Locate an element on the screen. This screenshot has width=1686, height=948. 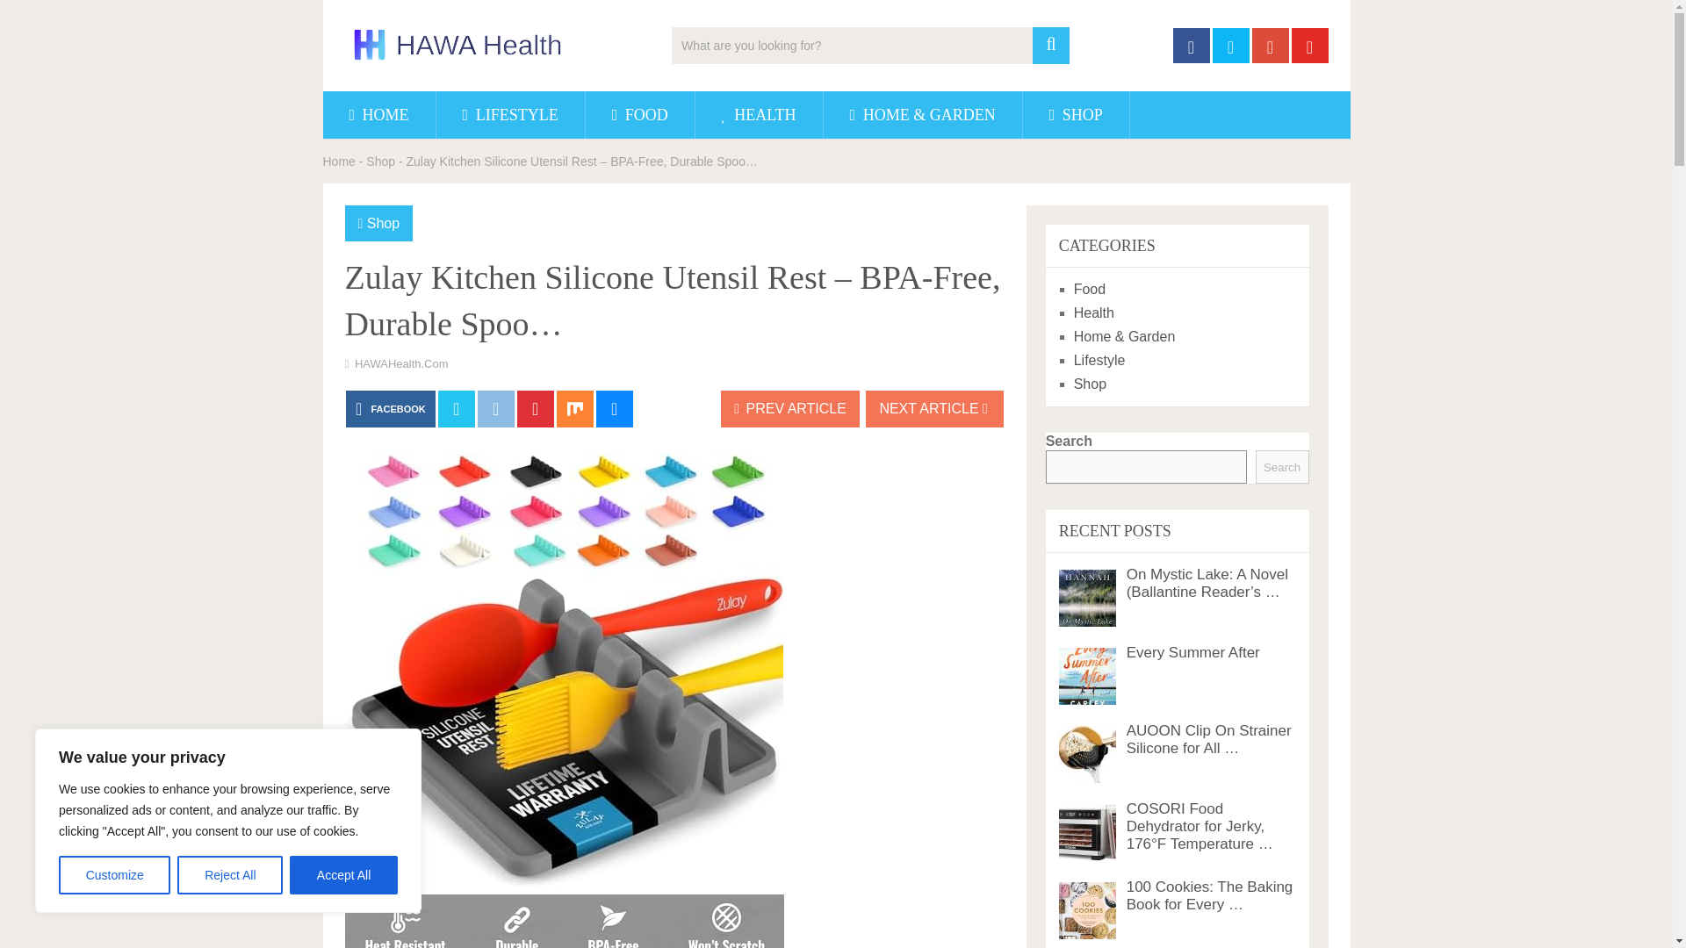
Posts by HAWAHealth.com is located at coordinates (400, 363).